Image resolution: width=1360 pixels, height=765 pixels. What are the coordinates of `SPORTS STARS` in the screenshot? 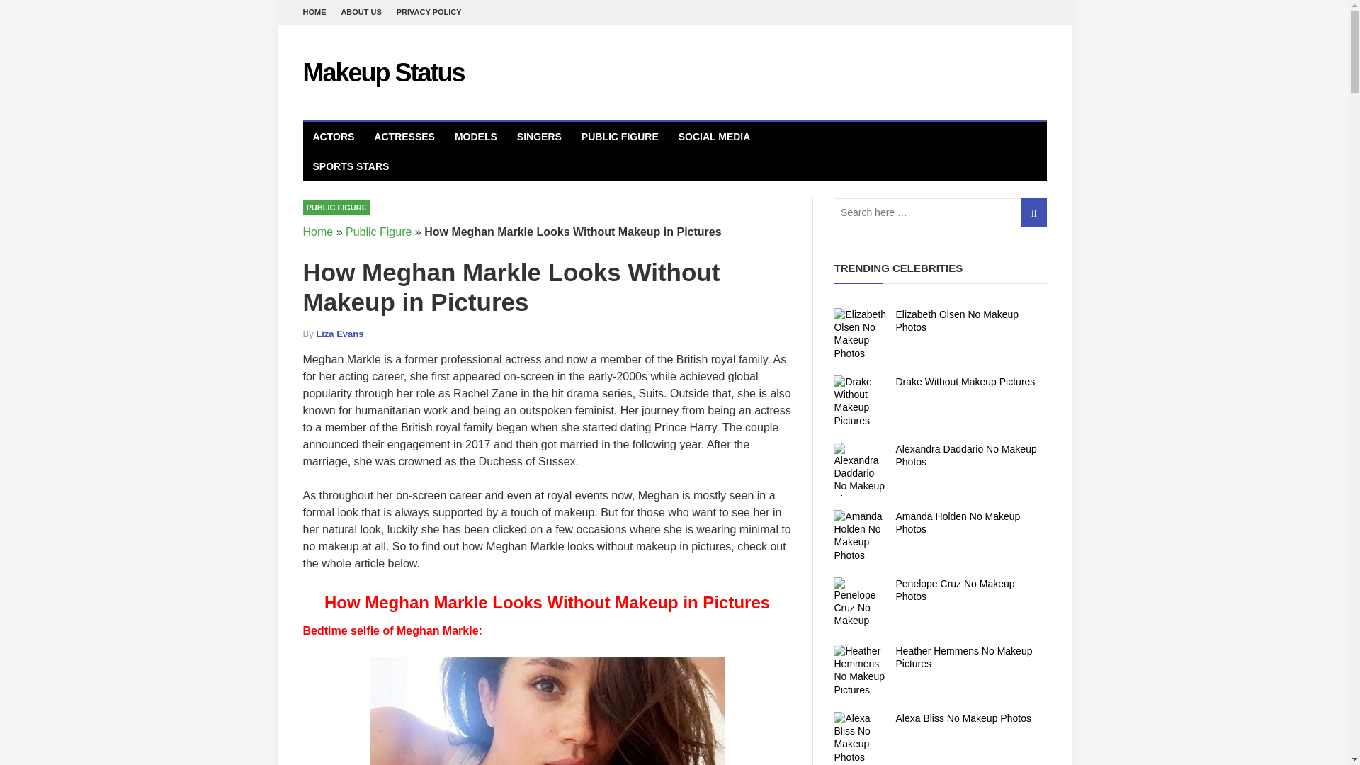 It's located at (351, 166).